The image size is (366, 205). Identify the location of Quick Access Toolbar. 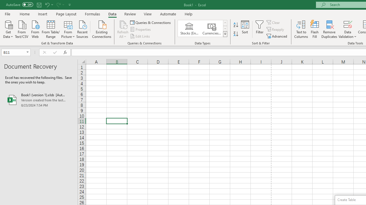
(39, 5).